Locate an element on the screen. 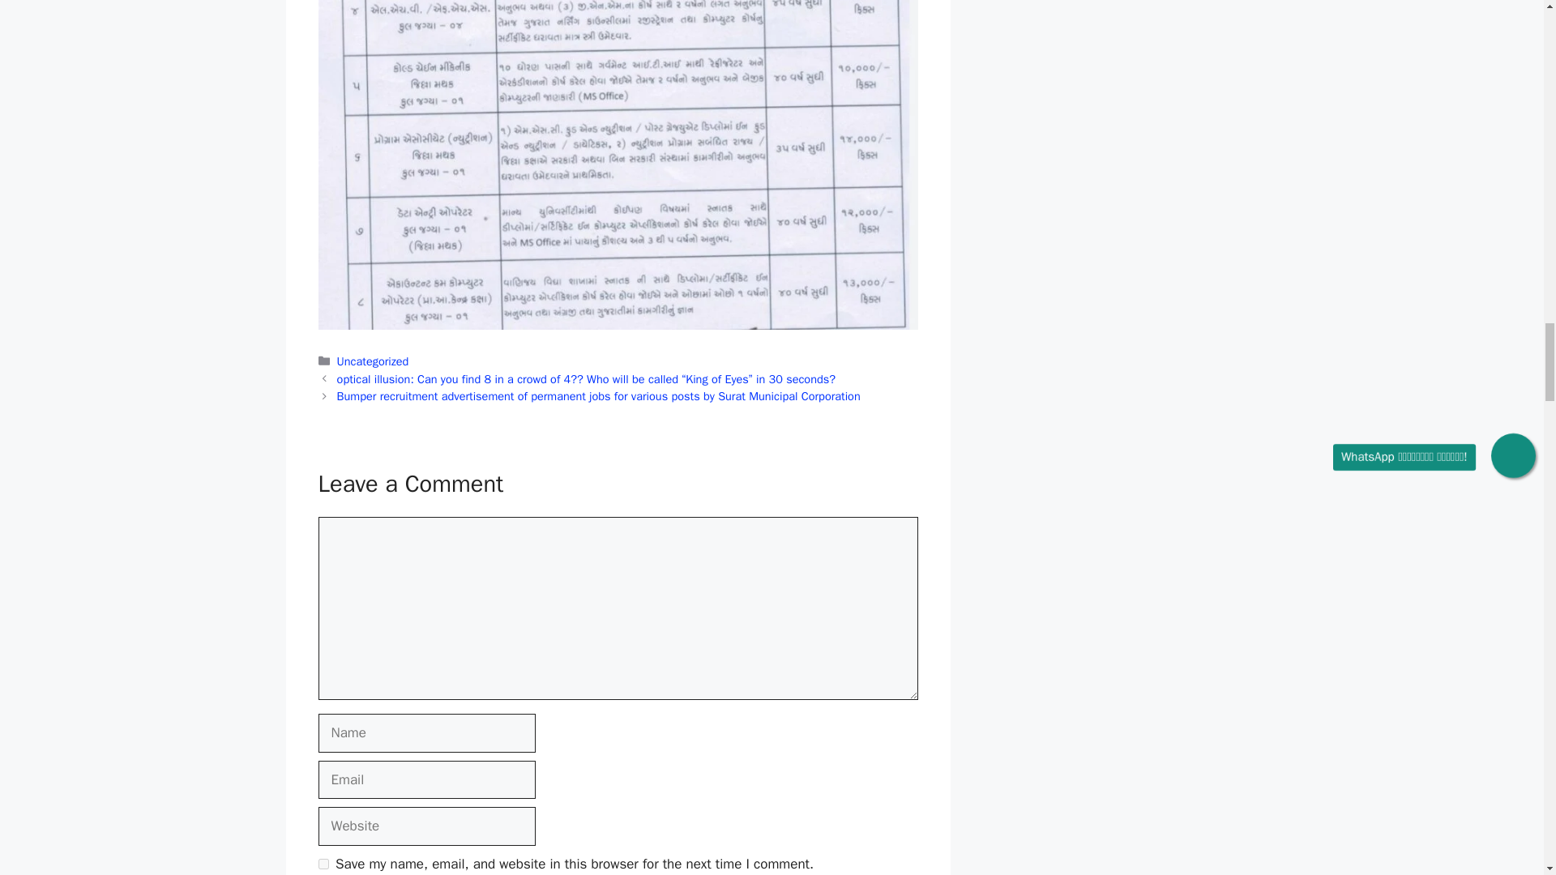  yes is located at coordinates (323, 864).